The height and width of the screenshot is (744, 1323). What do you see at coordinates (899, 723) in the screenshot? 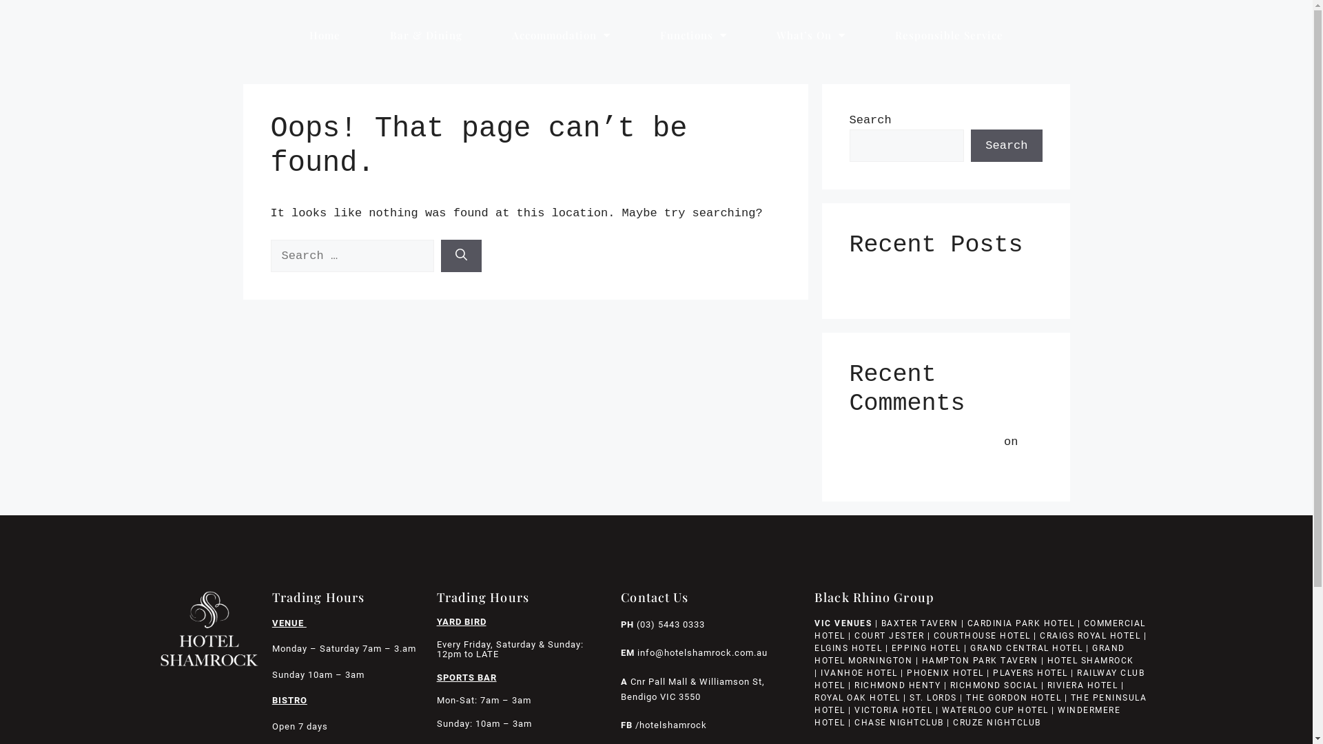
I see `CHASE NIGHTCLUB` at bounding box center [899, 723].